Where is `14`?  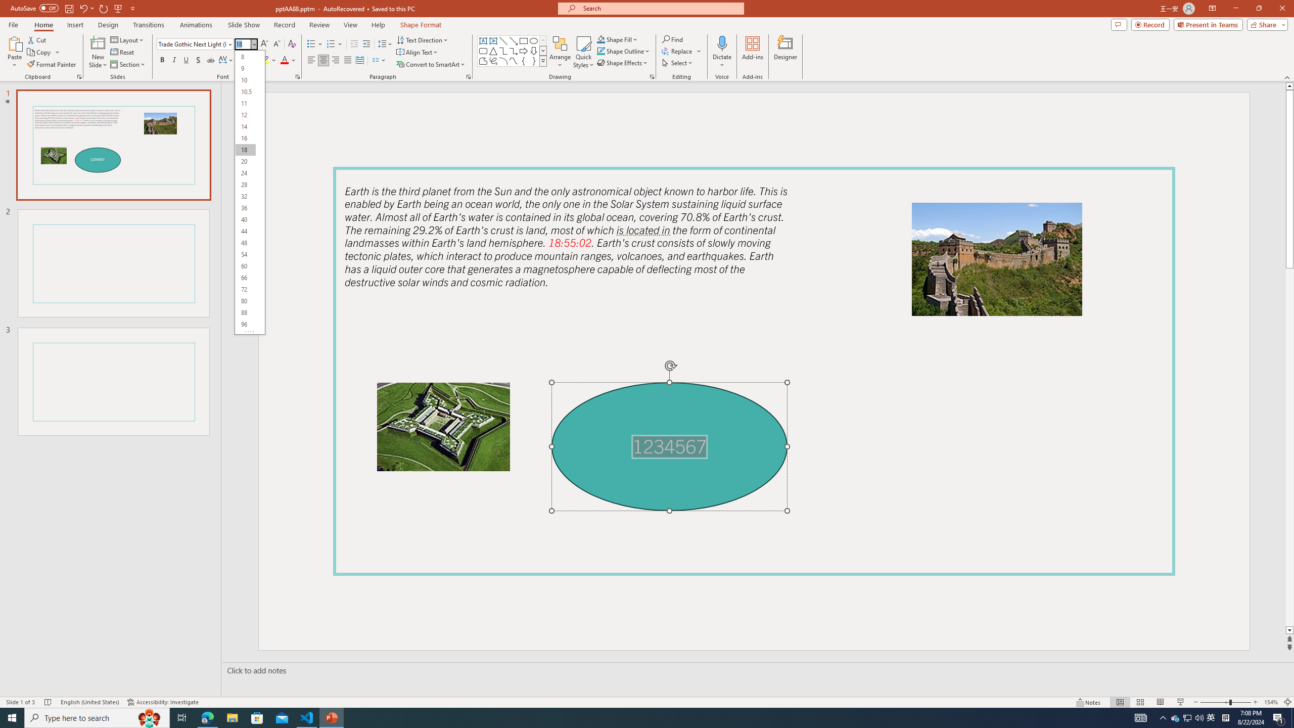
14 is located at coordinates (246, 126).